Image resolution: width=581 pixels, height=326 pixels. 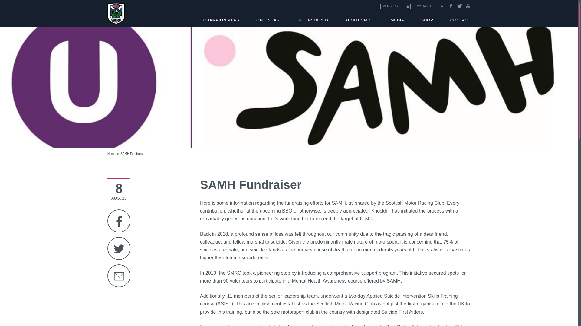 I want to click on TEAM, so click(x=289, y=11).